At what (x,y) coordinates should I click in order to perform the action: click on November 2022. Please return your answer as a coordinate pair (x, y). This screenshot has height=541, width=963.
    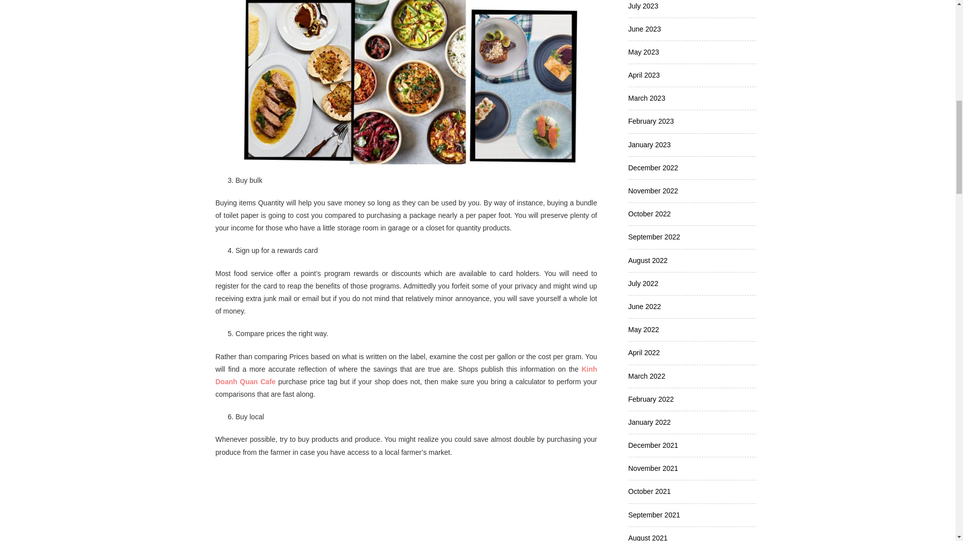
    Looking at the image, I should click on (653, 190).